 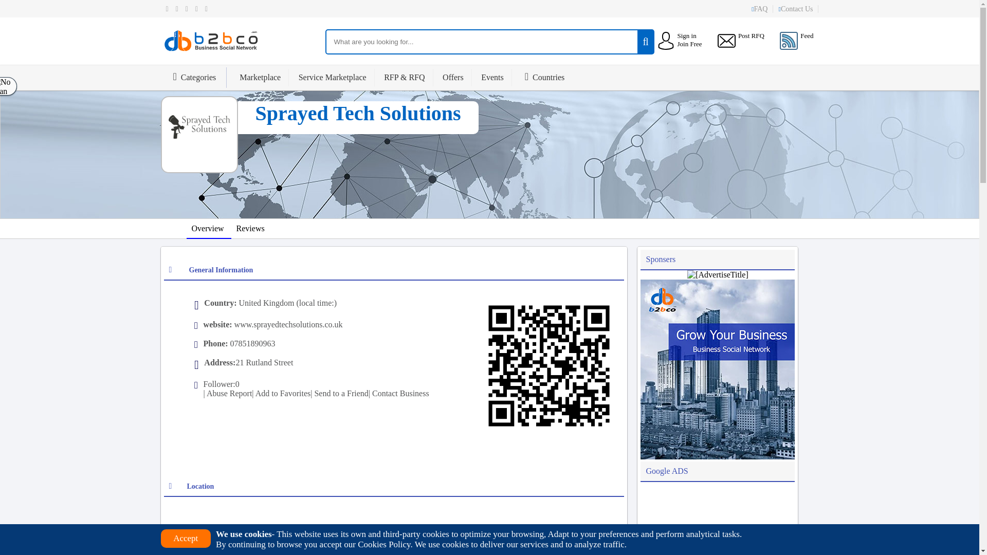 What do you see at coordinates (689, 43) in the screenshot?
I see `Join Free` at bounding box center [689, 43].